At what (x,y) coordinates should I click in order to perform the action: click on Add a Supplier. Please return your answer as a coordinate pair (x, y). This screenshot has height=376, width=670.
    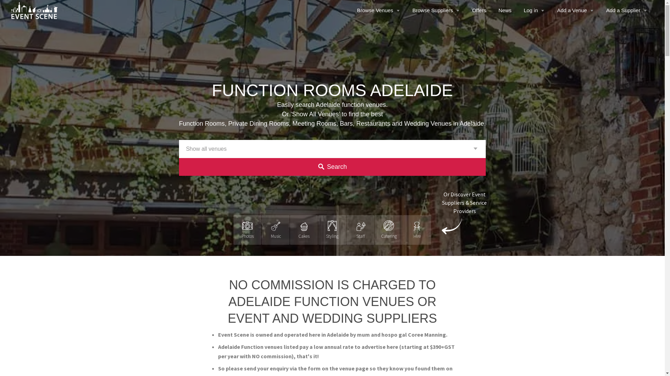
    Looking at the image, I should click on (627, 10).